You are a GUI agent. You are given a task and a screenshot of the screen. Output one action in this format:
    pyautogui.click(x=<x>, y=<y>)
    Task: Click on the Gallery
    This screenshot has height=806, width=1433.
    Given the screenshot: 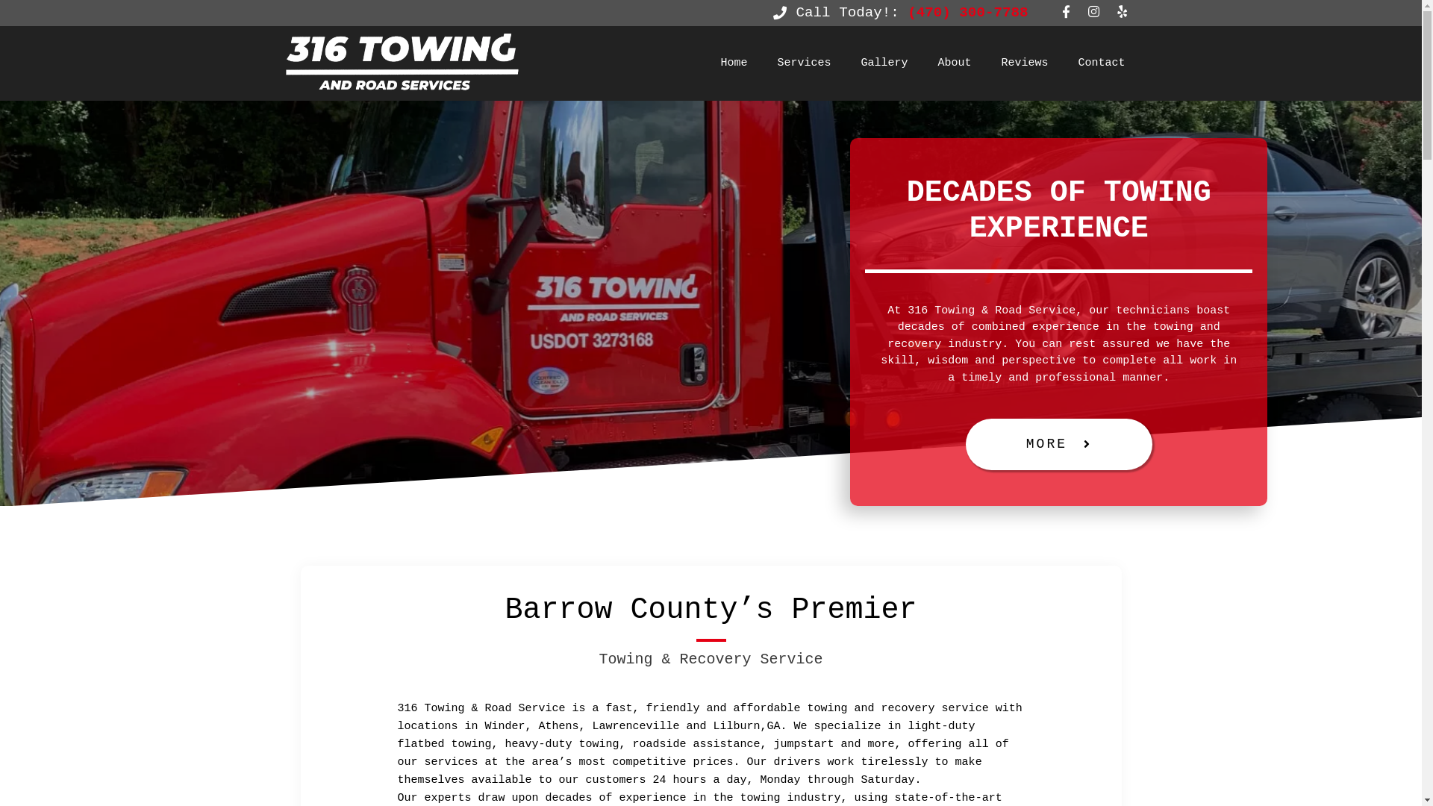 What is the action you would take?
    pyautogui.click(x=884, y=63)
    